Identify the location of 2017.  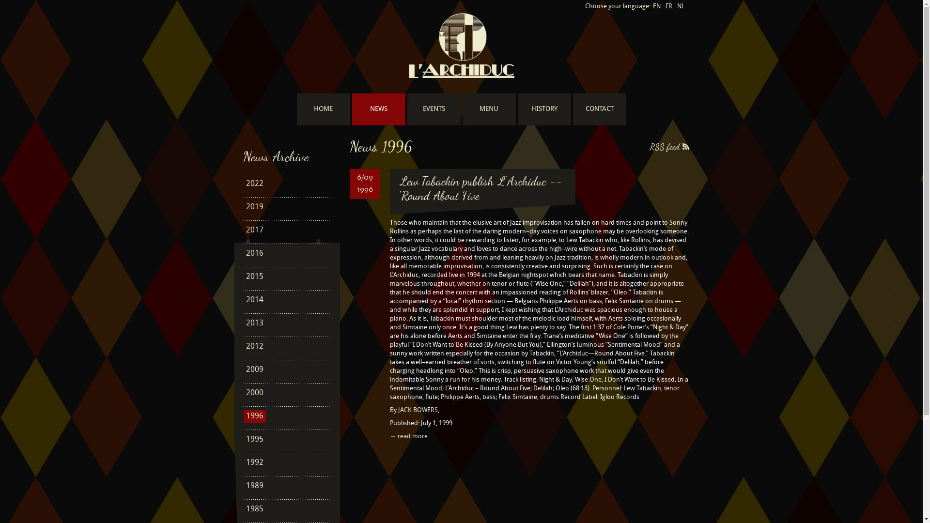
(254, 231).